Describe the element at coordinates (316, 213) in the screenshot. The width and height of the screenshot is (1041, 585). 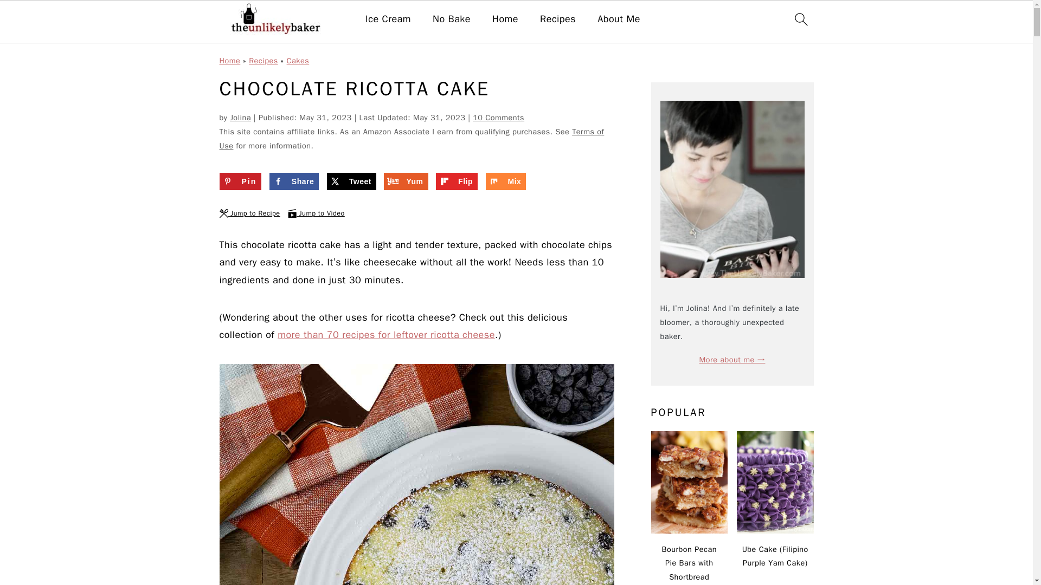
I see `Jump to Video` at that location.